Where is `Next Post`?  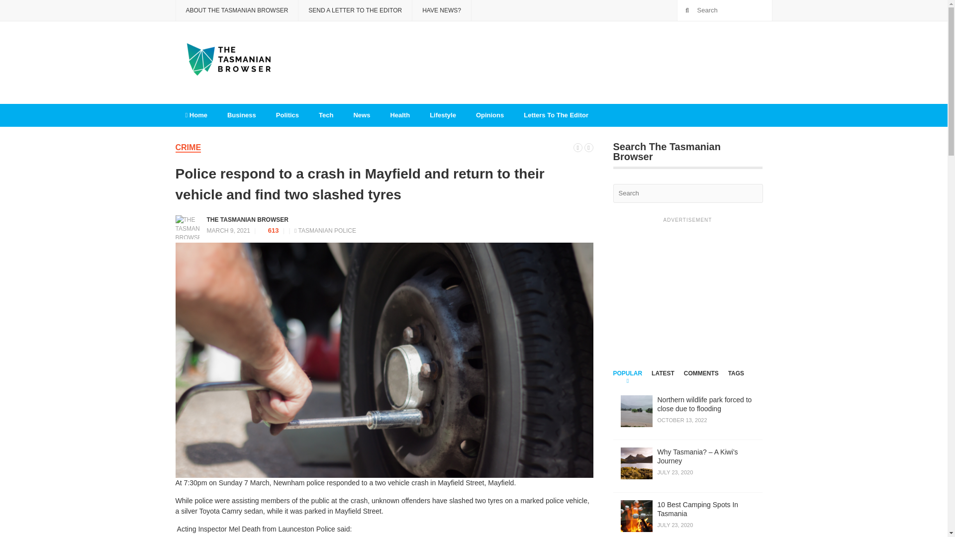 Next Post is located at coordinates (588, 147).